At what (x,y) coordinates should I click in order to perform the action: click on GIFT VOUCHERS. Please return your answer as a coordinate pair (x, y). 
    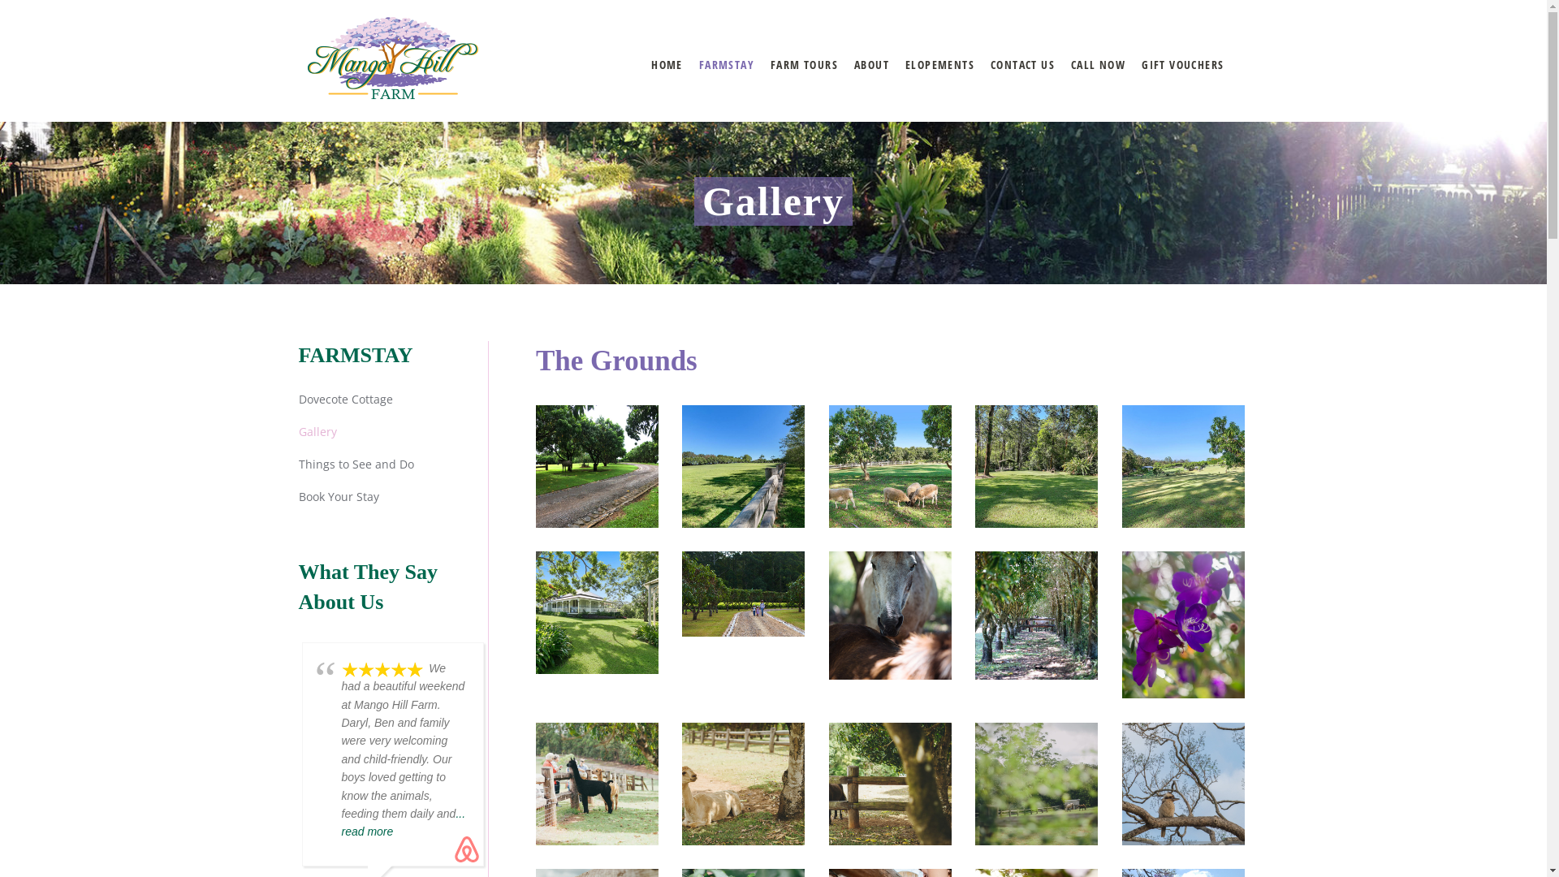
    Looking at the image, I should click on (1182, 65).